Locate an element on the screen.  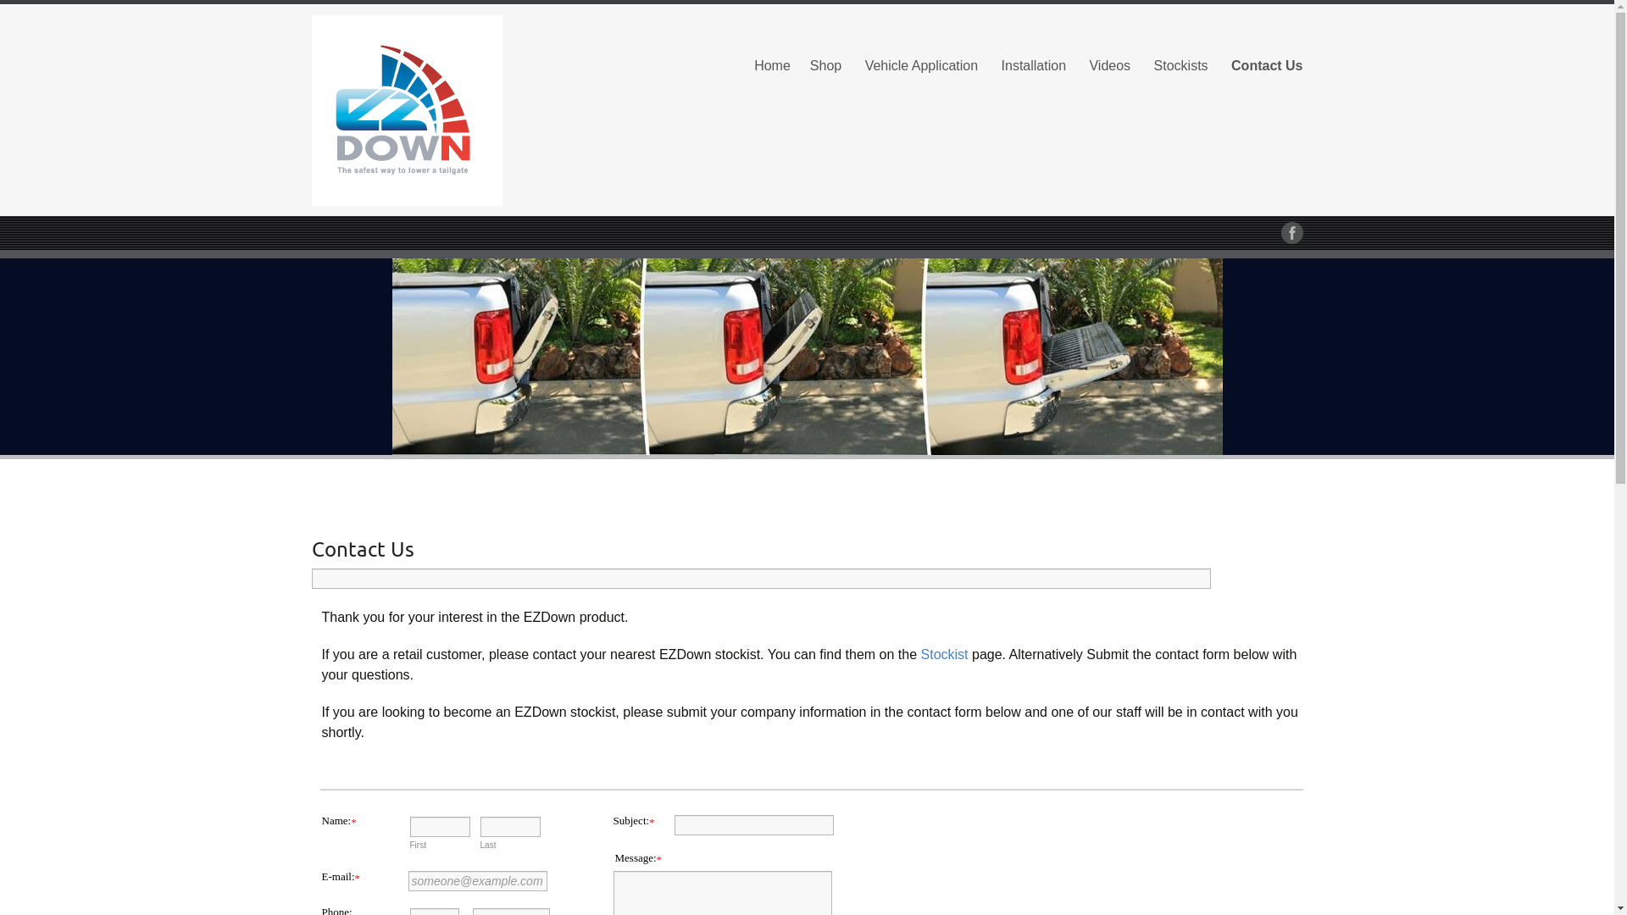
EZDown Australia is located at coordinates (469, 110).